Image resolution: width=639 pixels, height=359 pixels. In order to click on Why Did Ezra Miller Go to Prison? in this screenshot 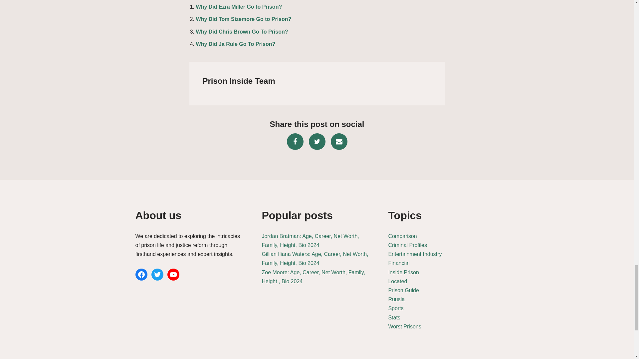, I will do `click(238, 7)`.